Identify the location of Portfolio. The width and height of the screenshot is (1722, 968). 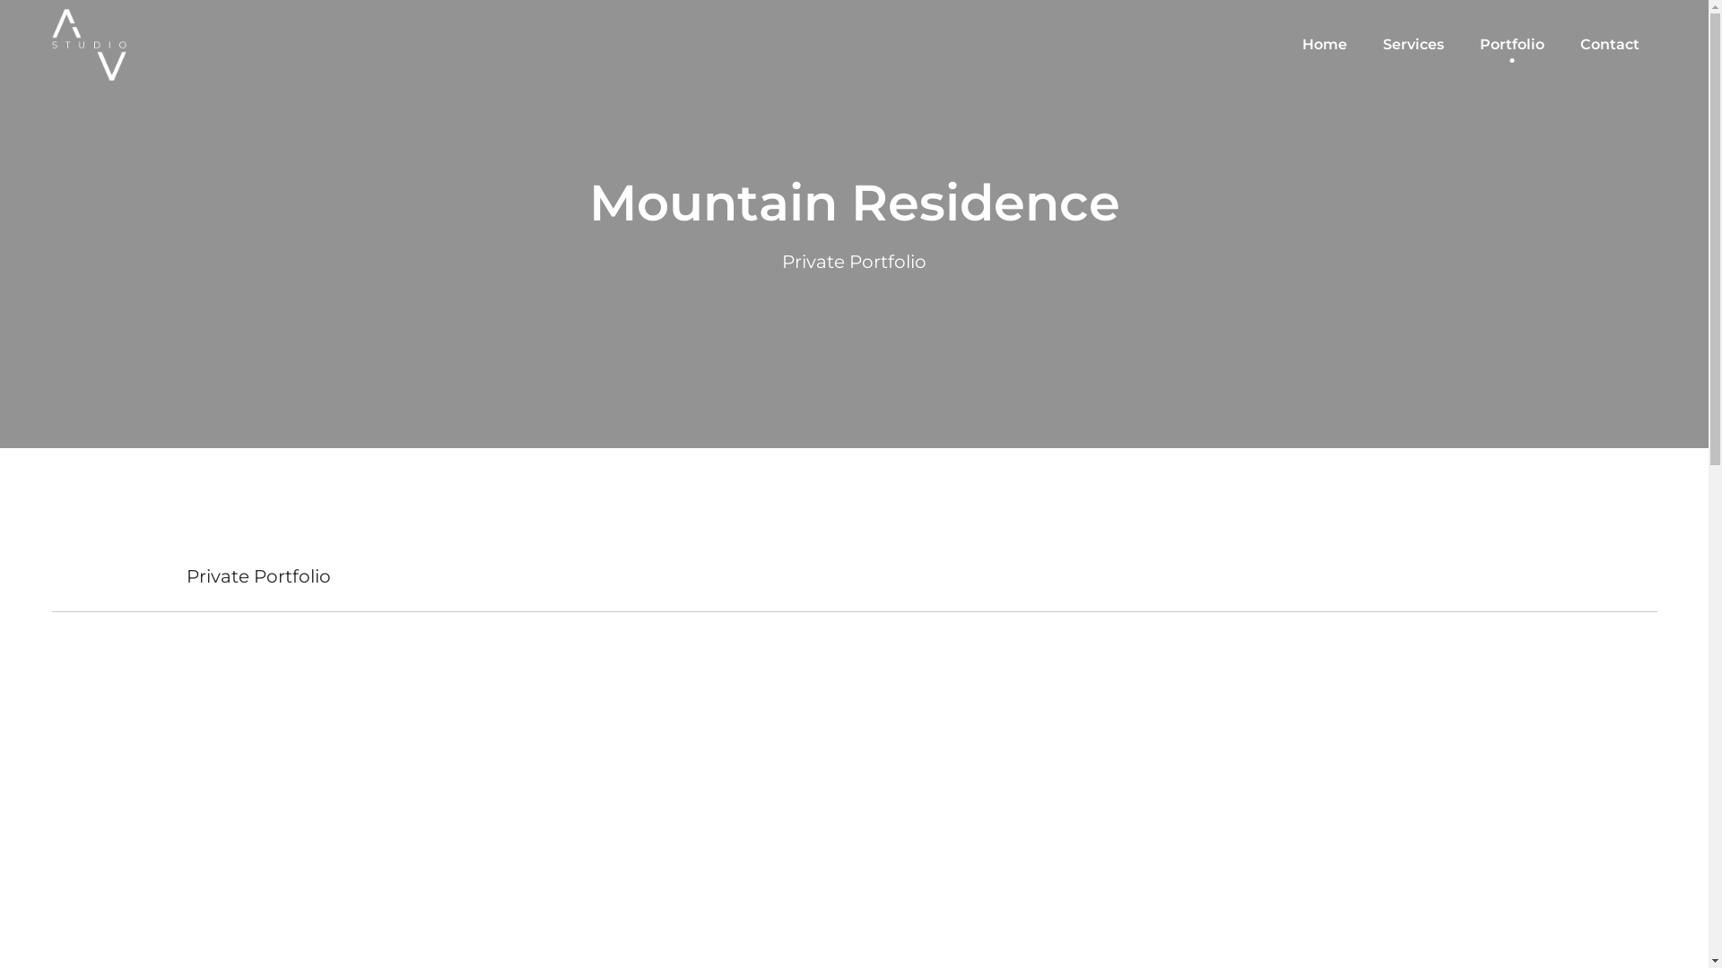
(1512, 45).